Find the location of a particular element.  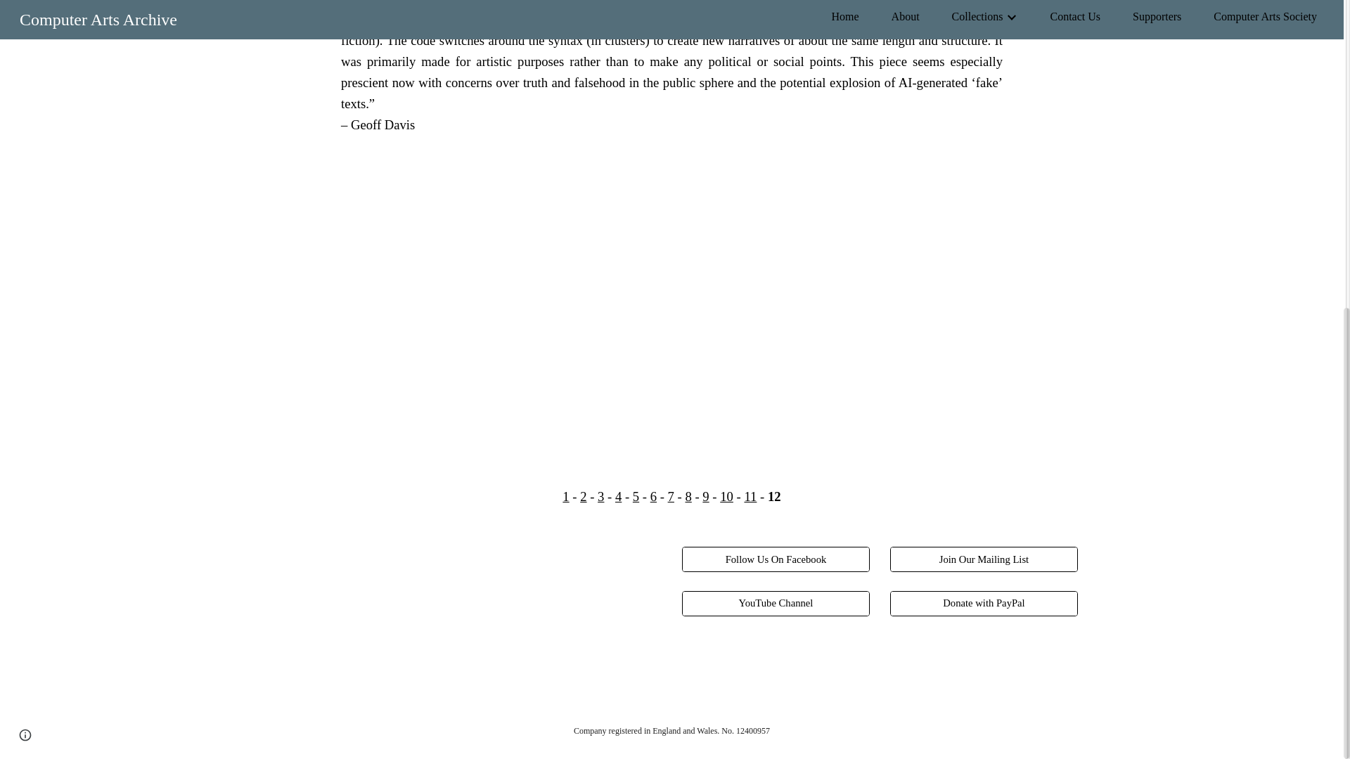

7 is located at coordinates (671, 496).